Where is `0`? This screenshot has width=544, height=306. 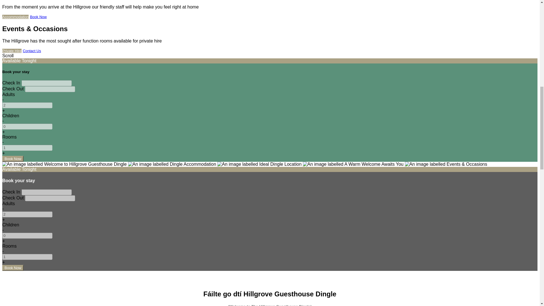 0 is located at coordinates (27, 235).